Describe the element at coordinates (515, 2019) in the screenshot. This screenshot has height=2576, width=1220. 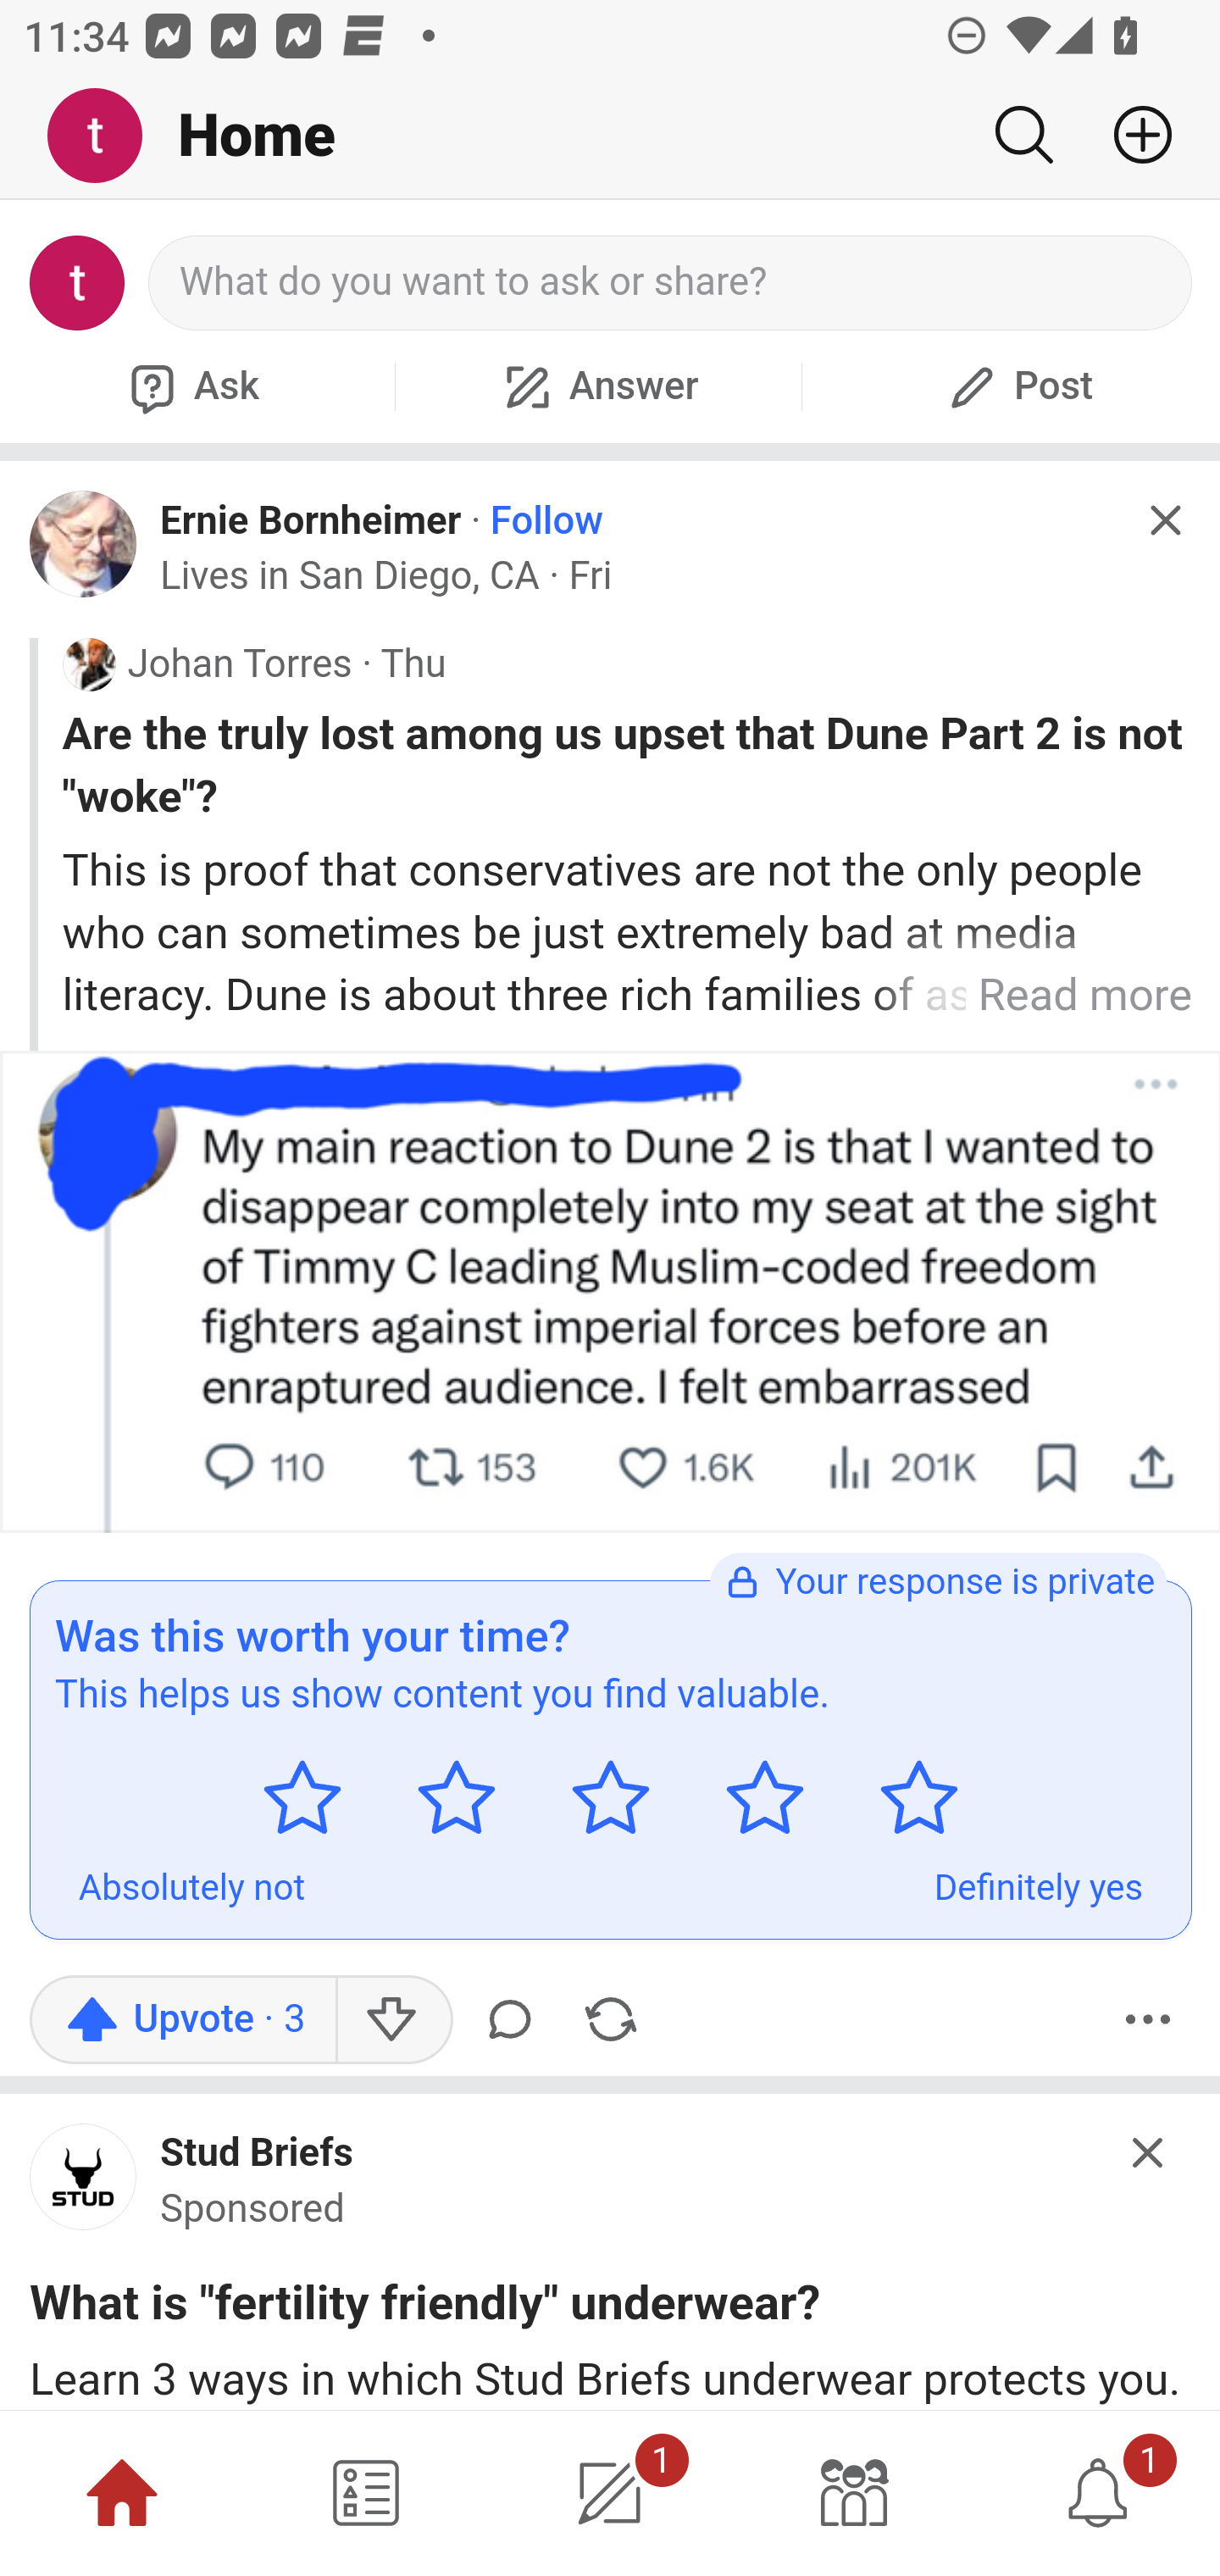
I see `Comment` at that location.